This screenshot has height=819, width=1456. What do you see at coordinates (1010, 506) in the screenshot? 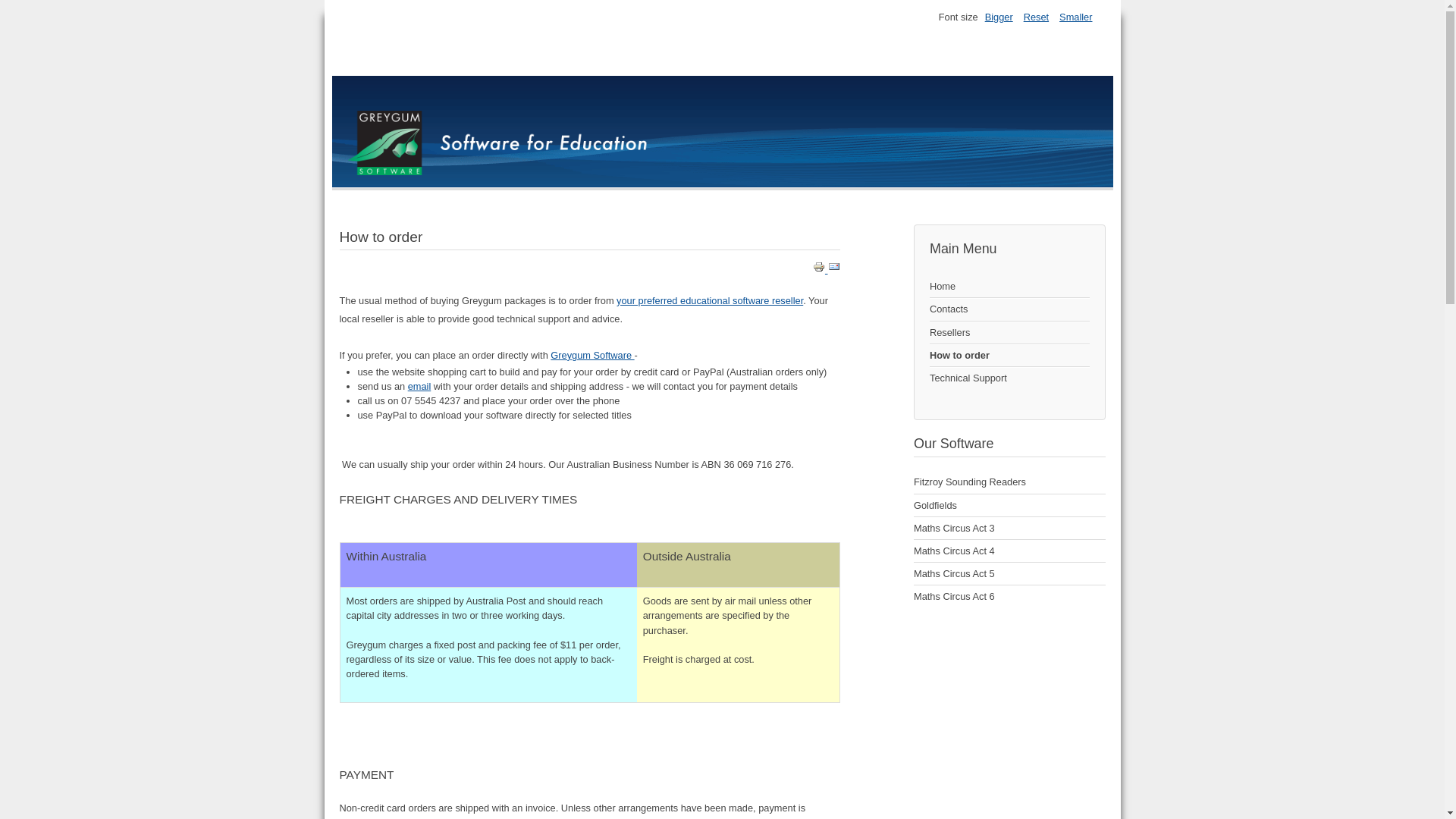
I see `Goldfields` at bounding box center [1010, 506].